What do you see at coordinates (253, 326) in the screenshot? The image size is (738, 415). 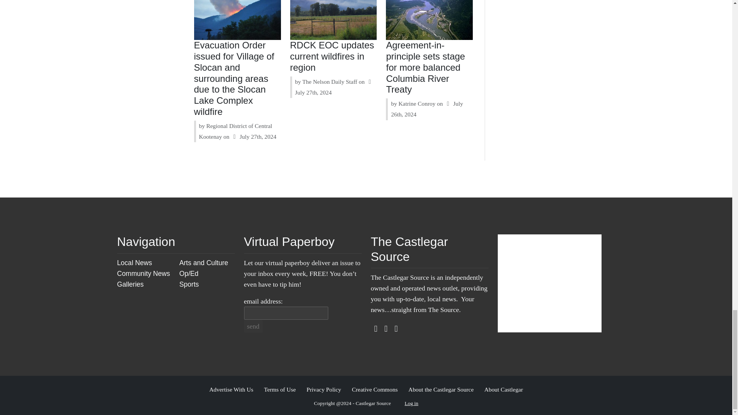 I see `send` at bounding box center [253, 326].